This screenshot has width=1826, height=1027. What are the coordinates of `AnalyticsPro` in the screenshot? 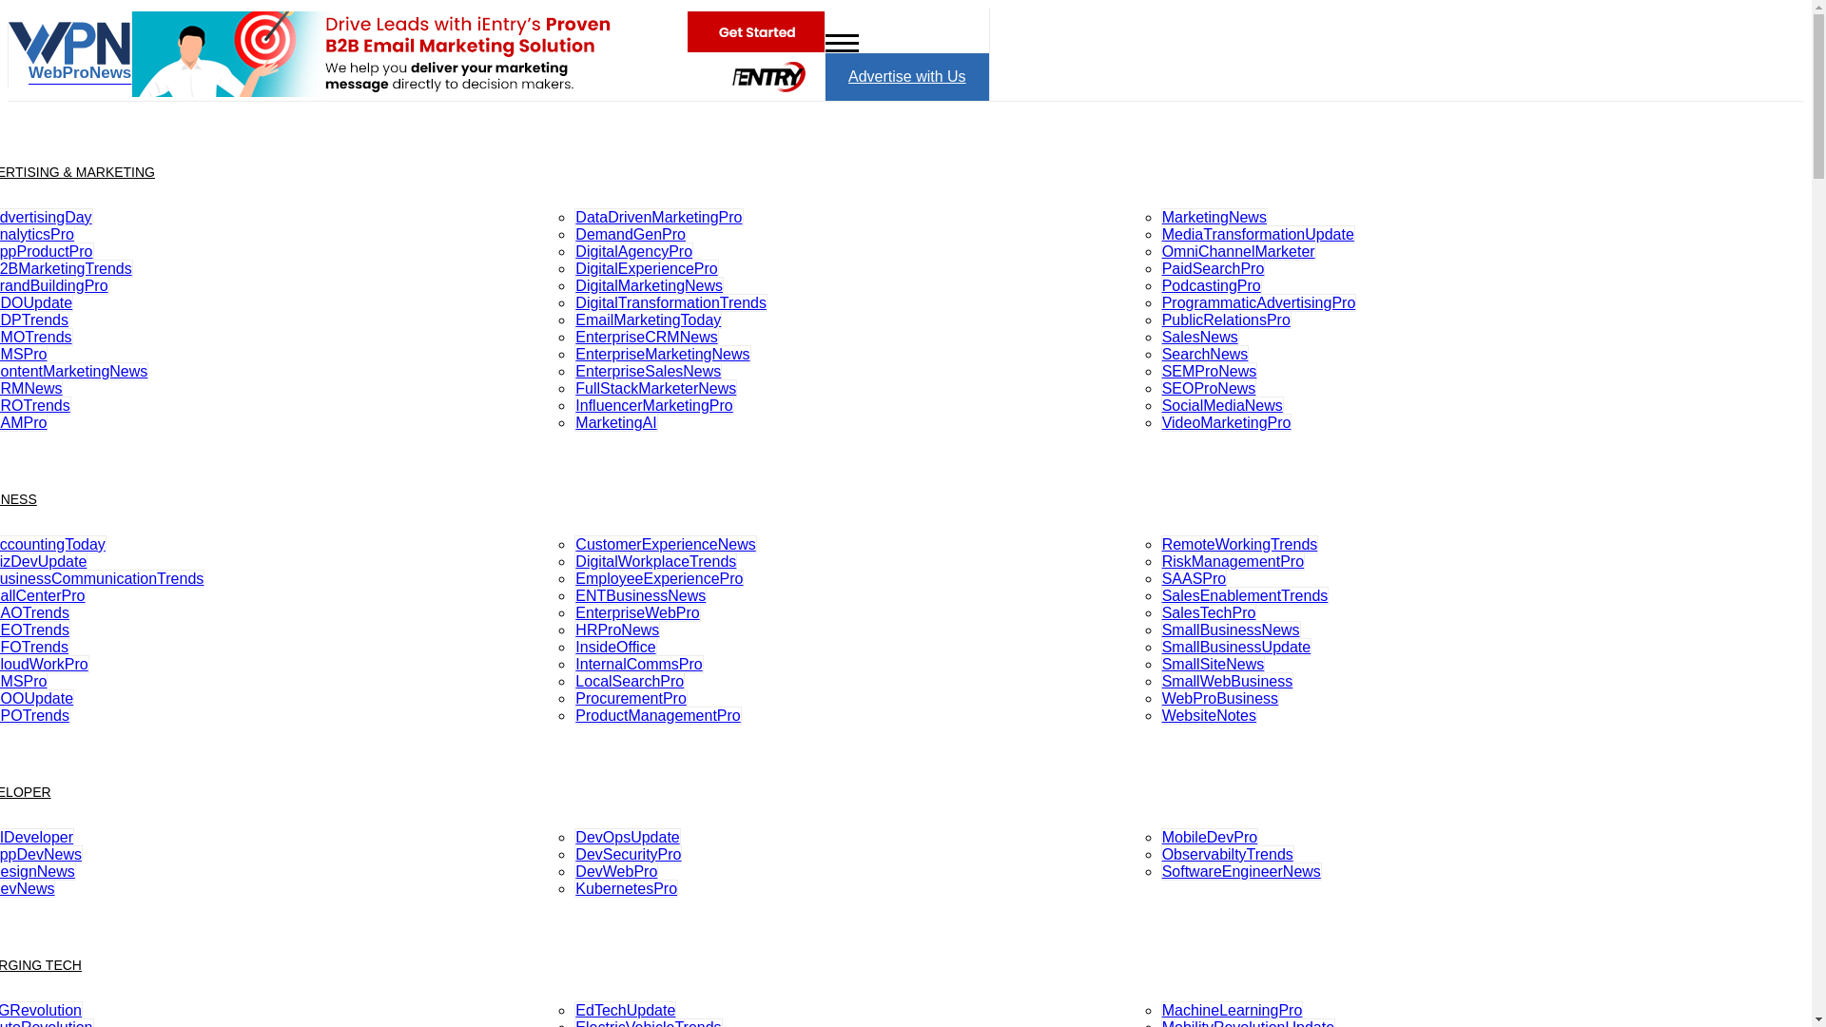 It's located at (37, 234).